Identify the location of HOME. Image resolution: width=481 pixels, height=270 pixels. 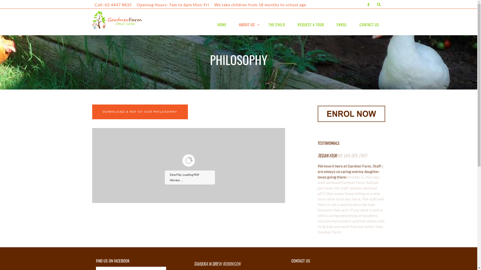
(222, 24).